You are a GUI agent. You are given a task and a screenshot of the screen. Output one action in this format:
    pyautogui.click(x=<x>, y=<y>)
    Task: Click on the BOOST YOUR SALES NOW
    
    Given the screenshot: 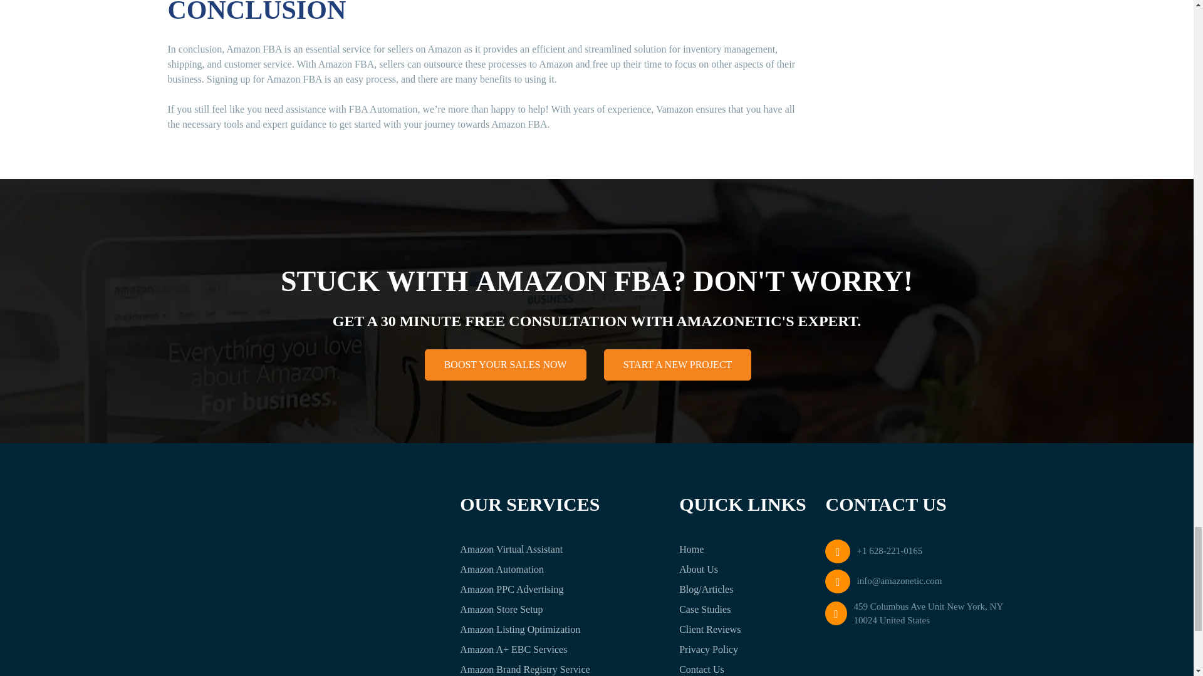 What is the action you would take?
    pyautogui.click(x=505, y=365)
    